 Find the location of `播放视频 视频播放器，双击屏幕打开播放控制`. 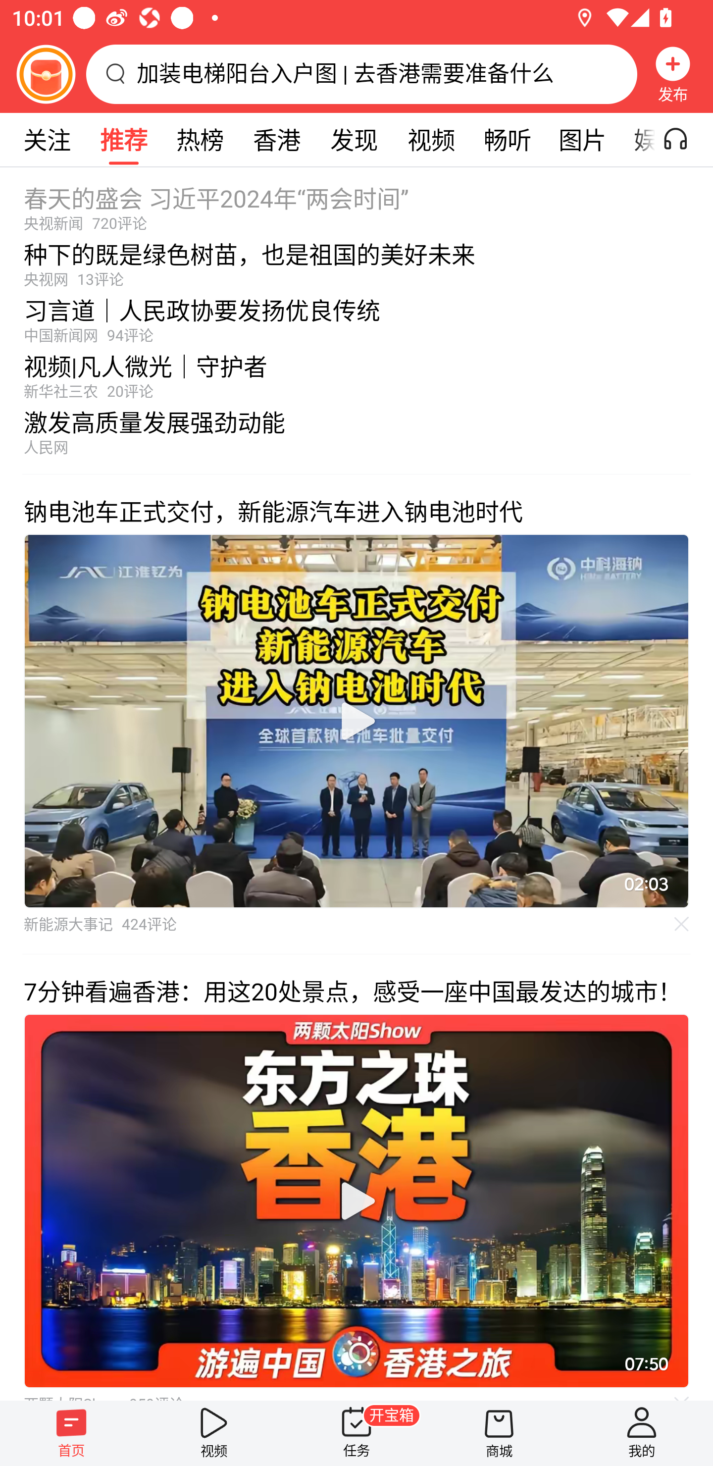

播放视频 视频播放器，双击屏幕打开播放控制 is located at coordinates (356, 721).